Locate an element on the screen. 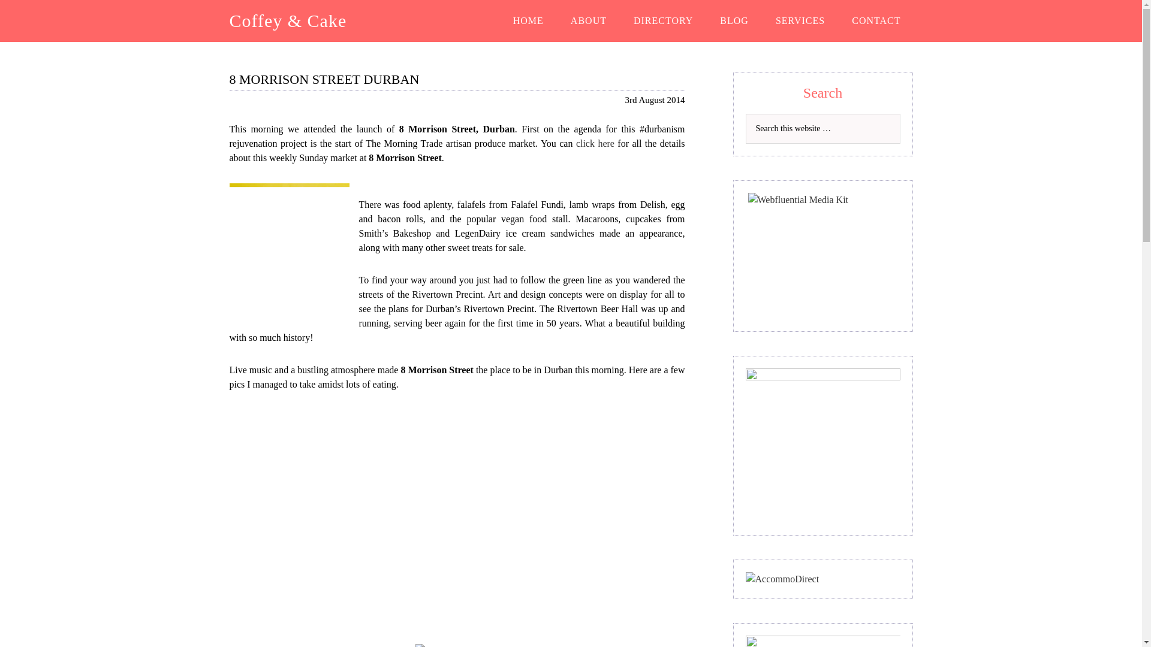  SERVICES is located at coordinates (800, 21).